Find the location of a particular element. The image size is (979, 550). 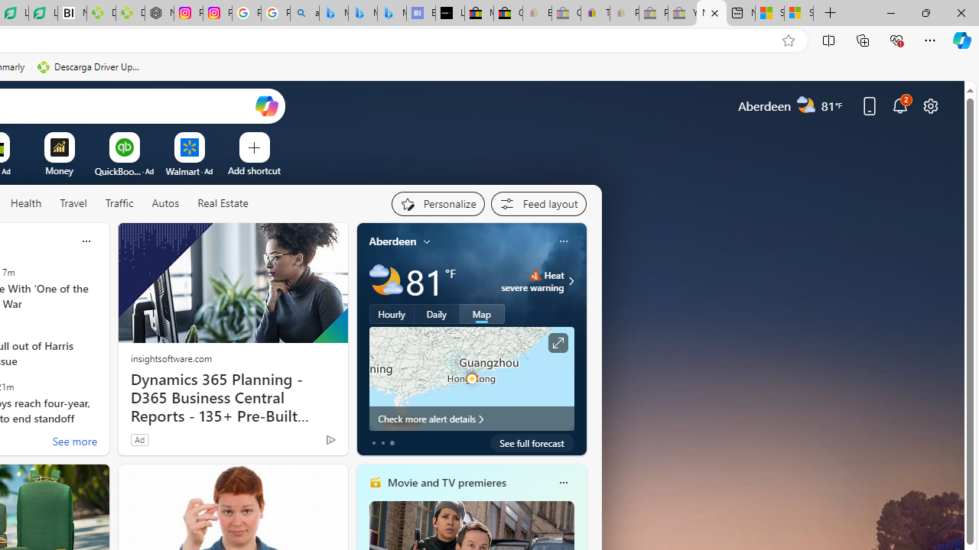

Heat - Severe Heat severe warning is located at coordinates (532, 281).